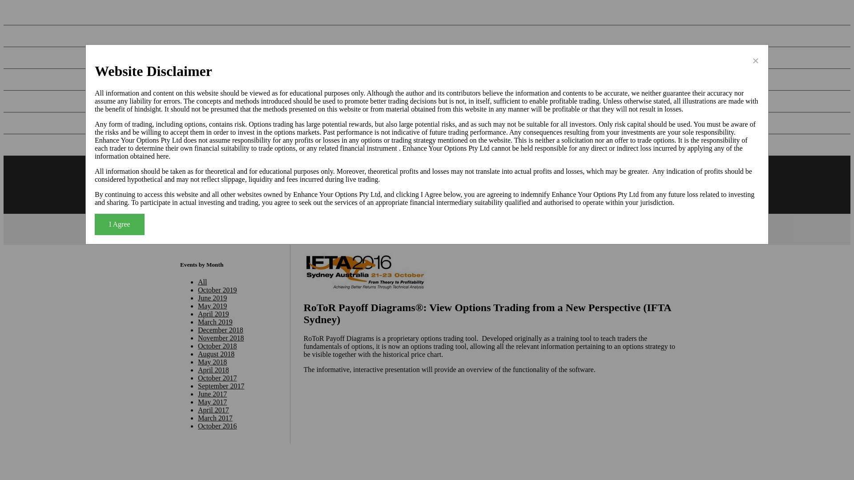  I want to click on June 2017, so click(213, 394).